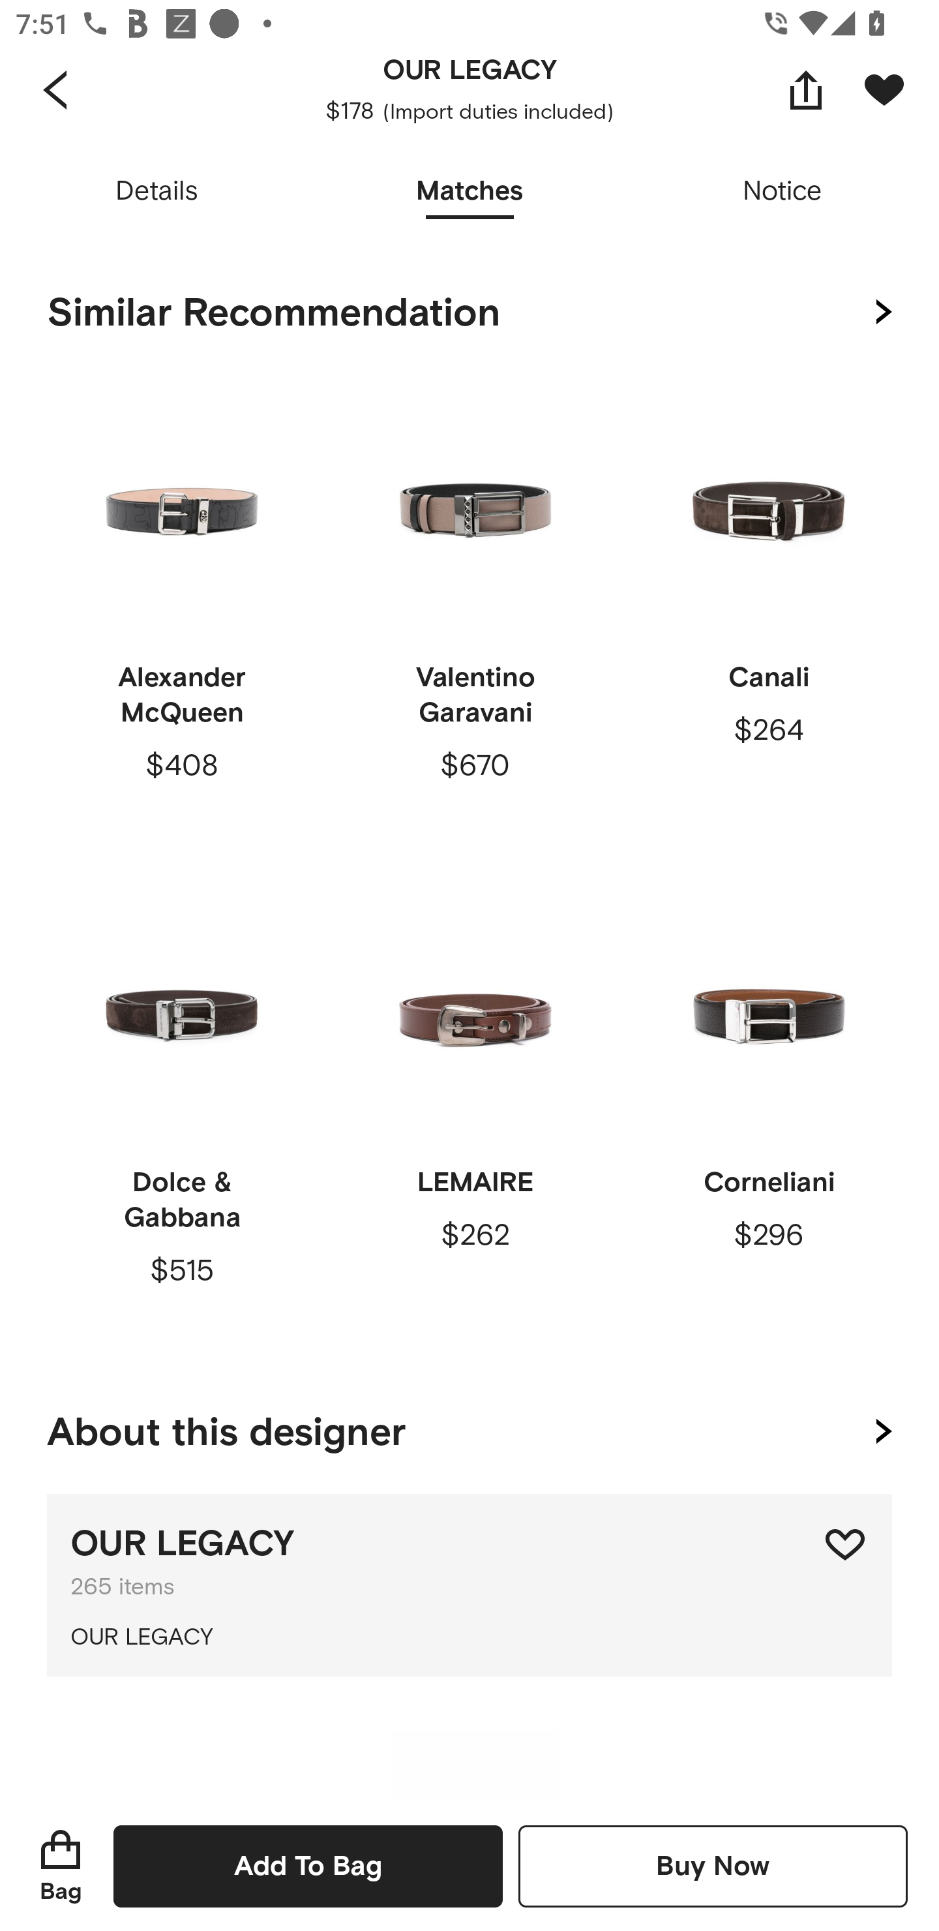 This screenshot has height=1931, width=939. What do you see at coordinates (768, 1119) in the screenshot?
I see `Corneliani $296` at bounding box center [768, 1119].